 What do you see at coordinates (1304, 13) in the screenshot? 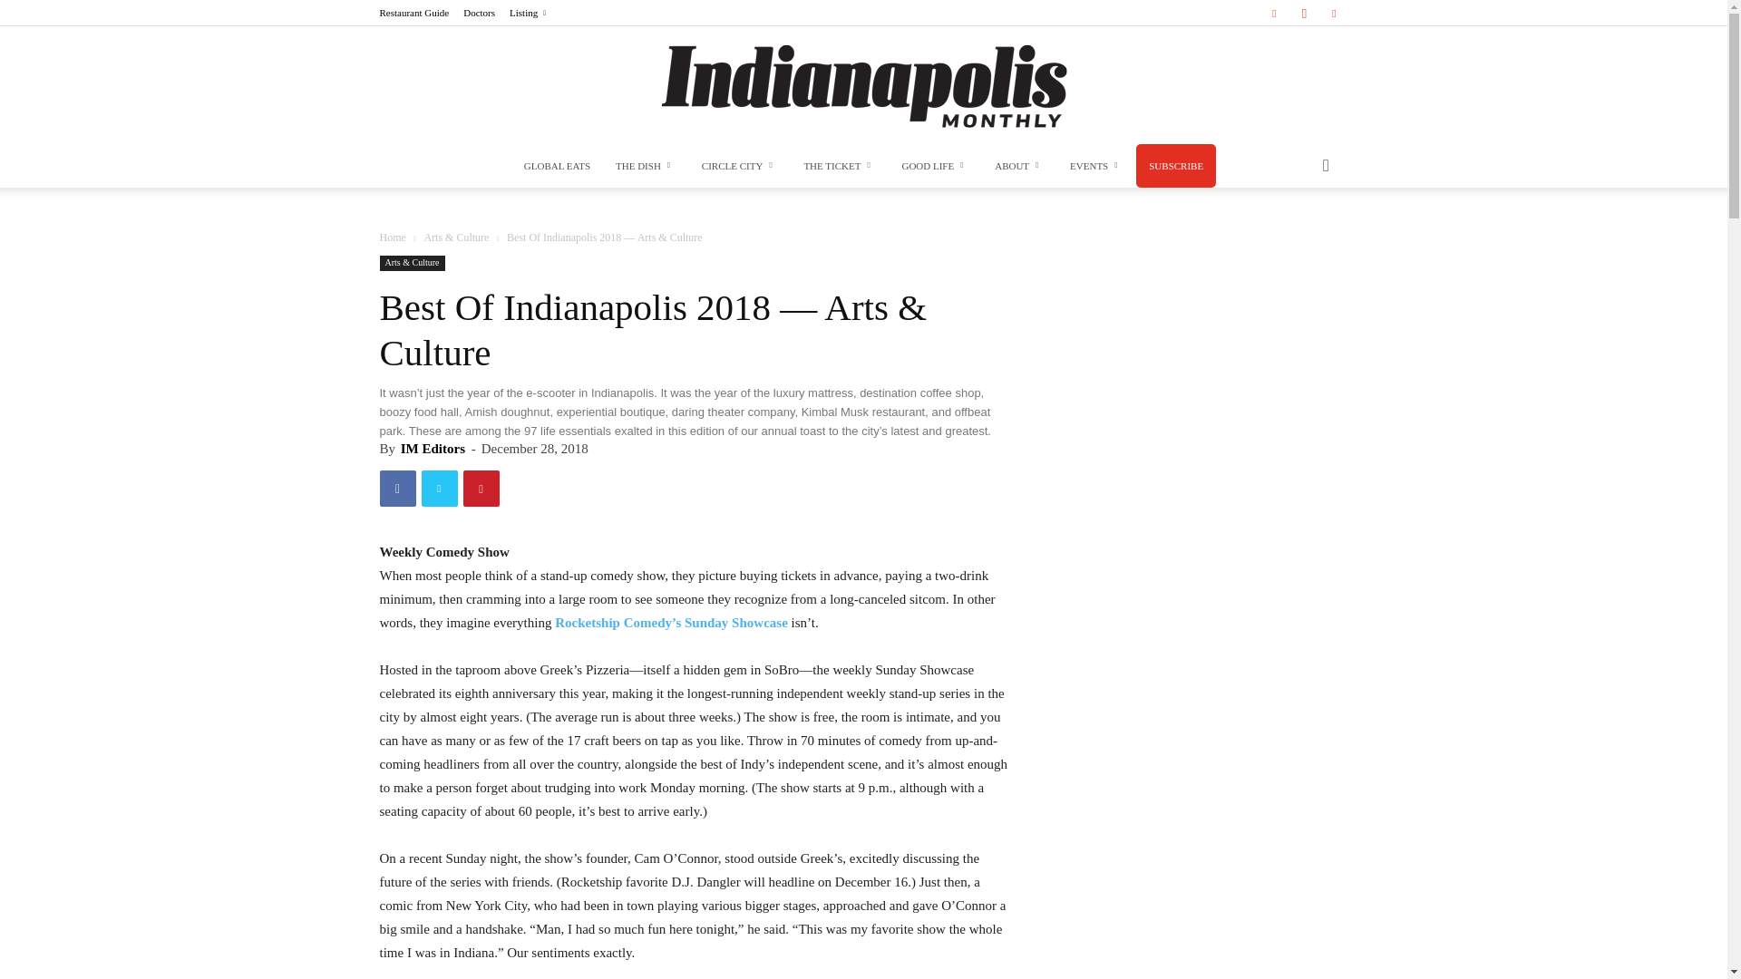
I see `Instagram` at bounding box center [1304, 13].